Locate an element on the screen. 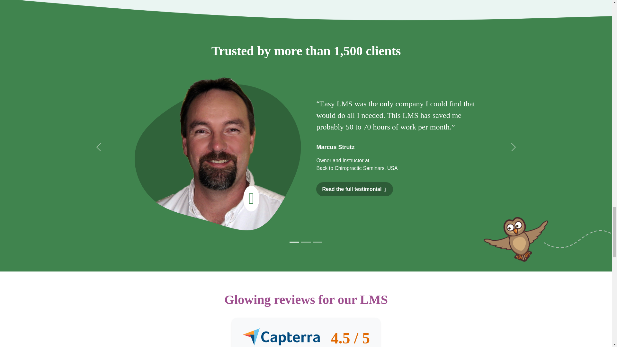  Read the full testimonial is located at coordinates (354, 189).